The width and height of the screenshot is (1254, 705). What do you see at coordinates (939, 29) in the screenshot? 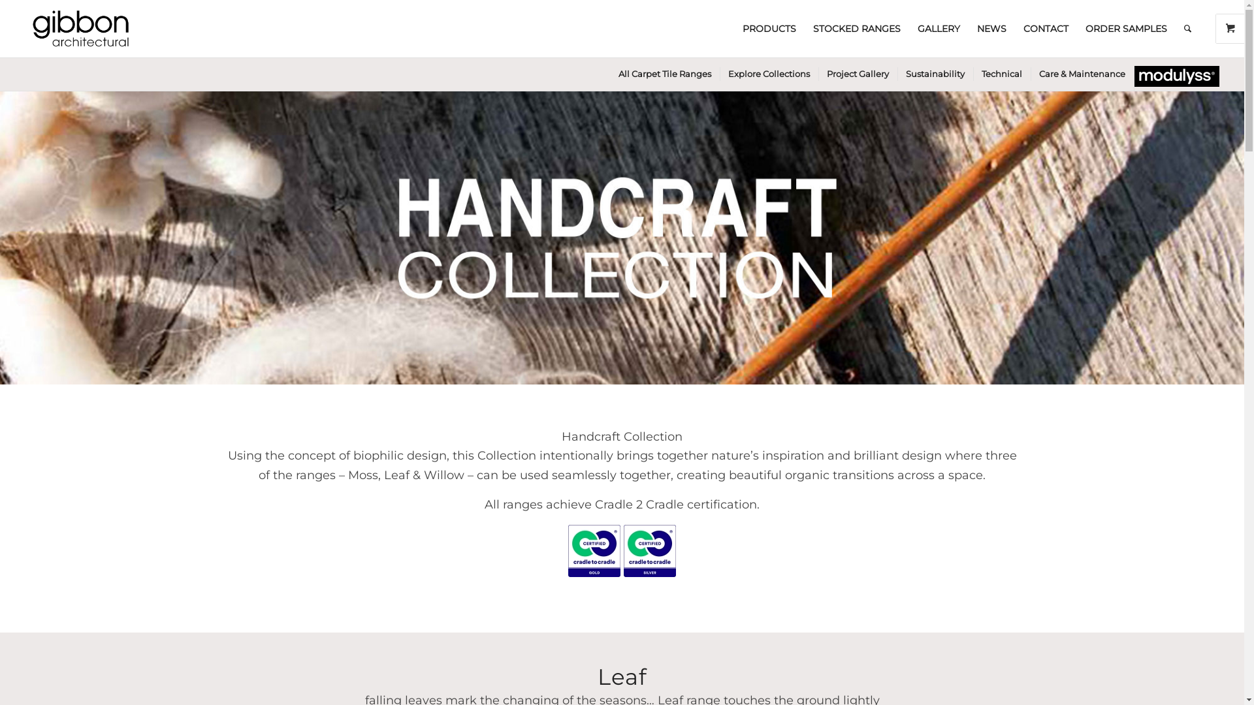
I see `GALLERY` at bounding box center [939, 29].